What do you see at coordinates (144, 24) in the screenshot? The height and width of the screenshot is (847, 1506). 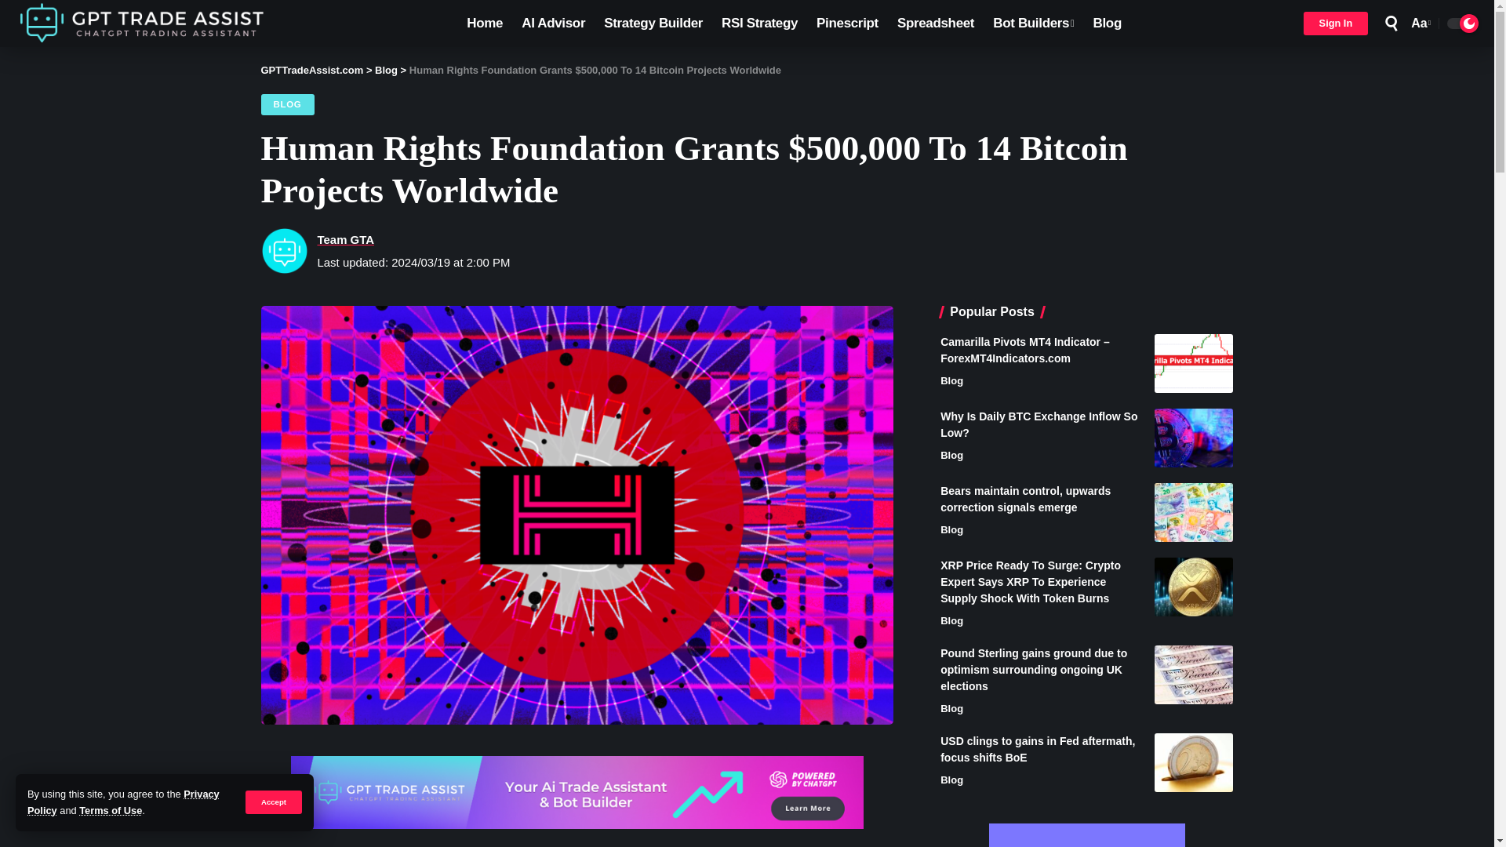 I see `GPTTradeAssist.com` at bounding box center [144, 24].